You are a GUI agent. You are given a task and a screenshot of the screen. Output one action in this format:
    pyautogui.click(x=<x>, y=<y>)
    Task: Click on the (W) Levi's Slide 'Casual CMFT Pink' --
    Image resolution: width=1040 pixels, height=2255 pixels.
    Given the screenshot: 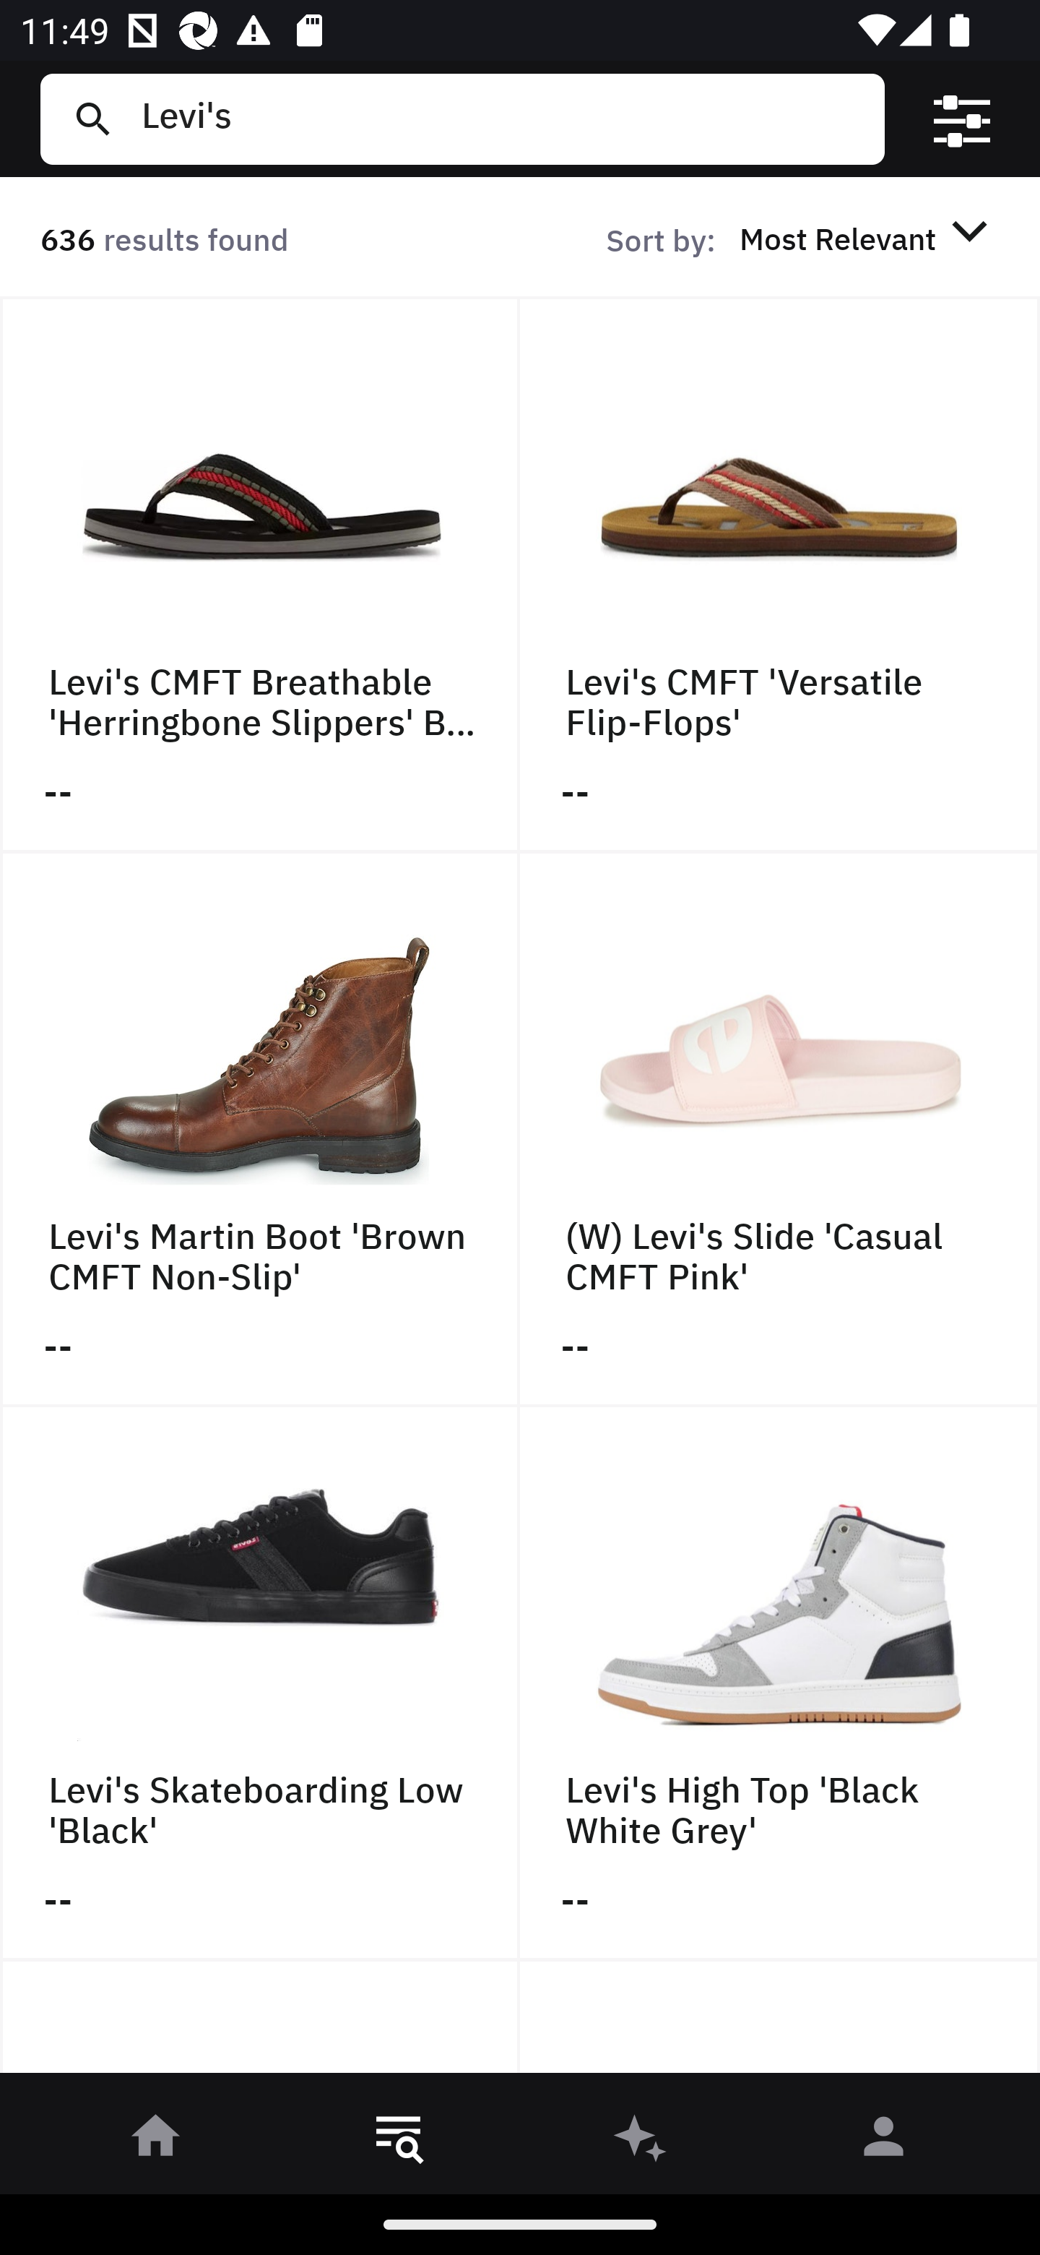 What is the action you would take?
    pyautogui.click(x=780, y=1129)
    